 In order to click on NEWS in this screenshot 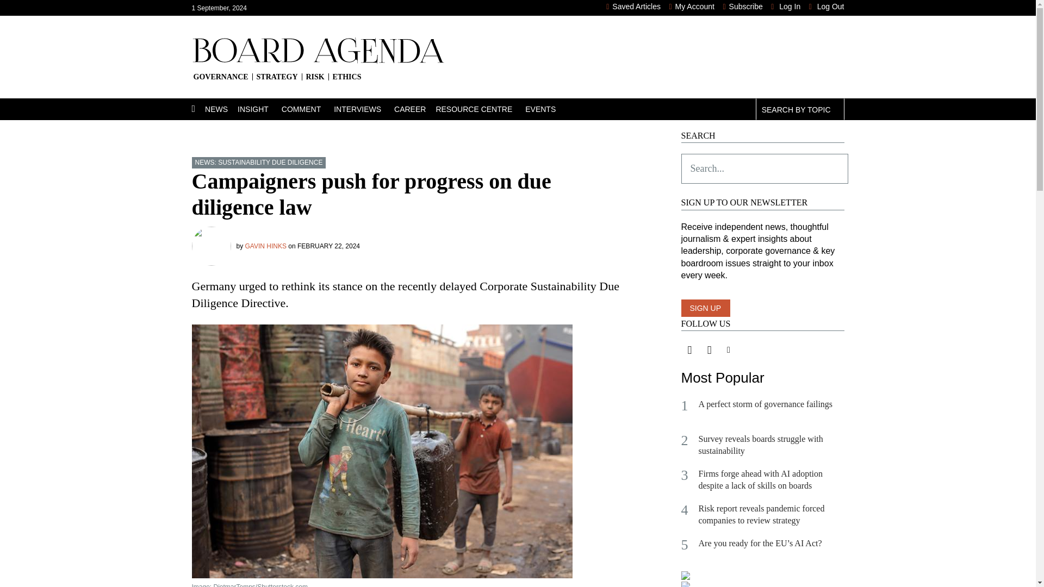, I will do `click(221, 109)`.